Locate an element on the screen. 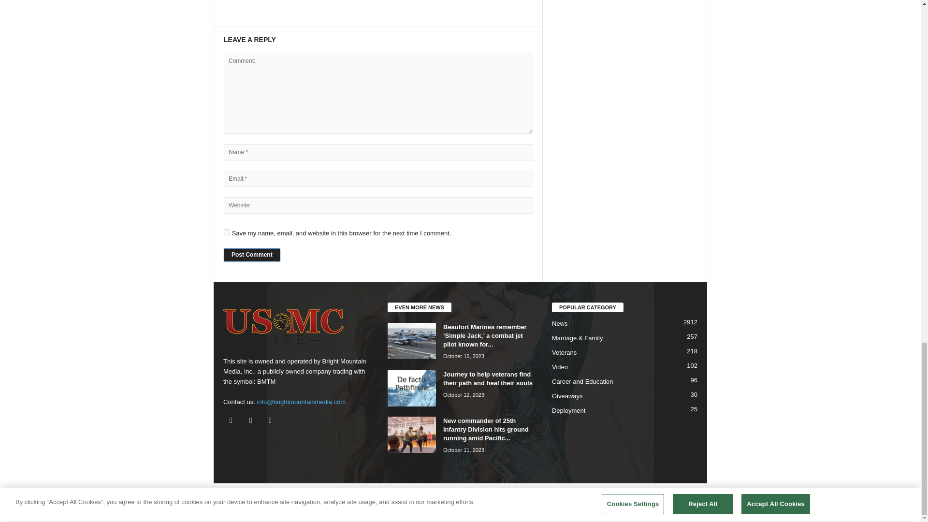 Image resolution: width=928 pixels, height=522 pixels. Post Comment is located at coordinates (251, 255).